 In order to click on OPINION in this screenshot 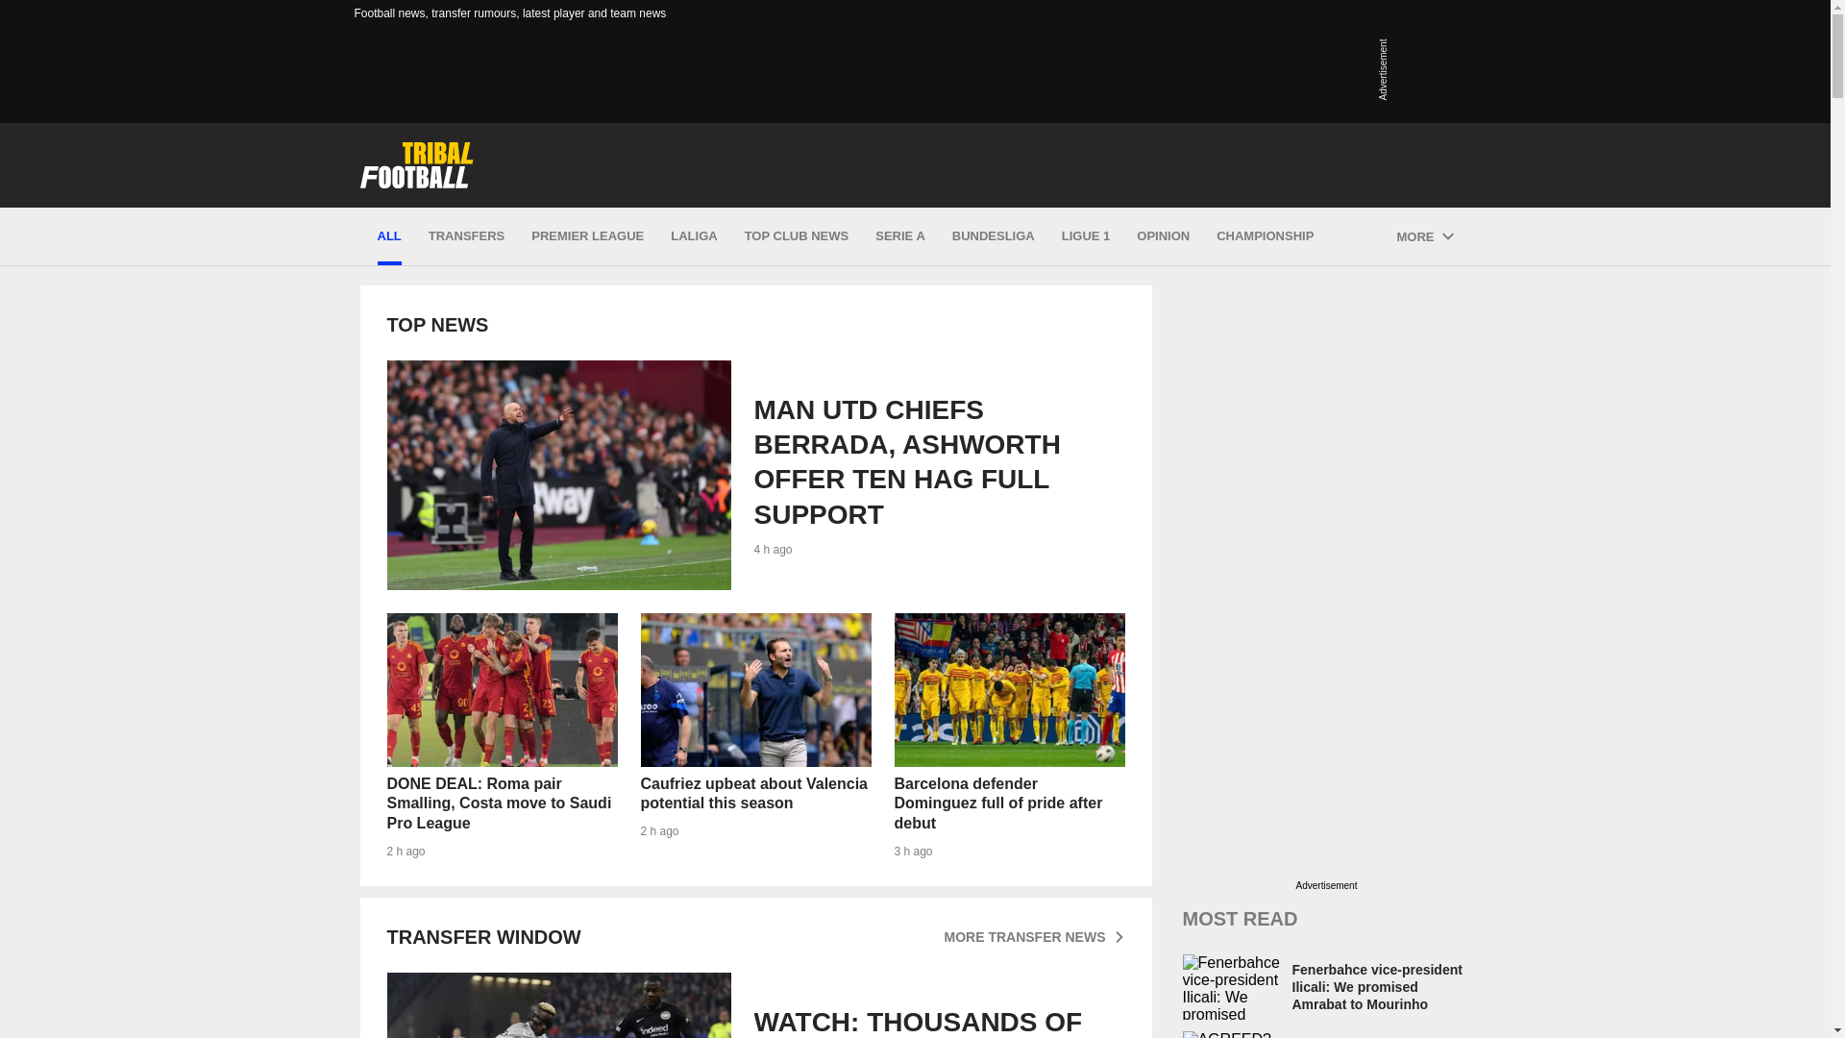, I will do `click(1163, 236)`.